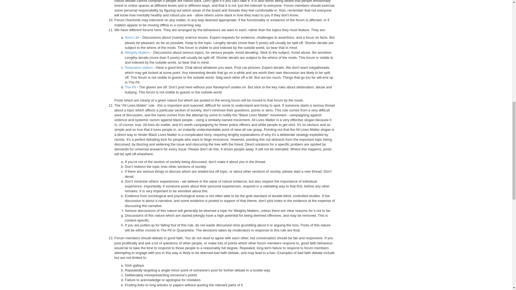 This screenshot has width=516, height=290. I want to click on The Pit, so click(130, 87).